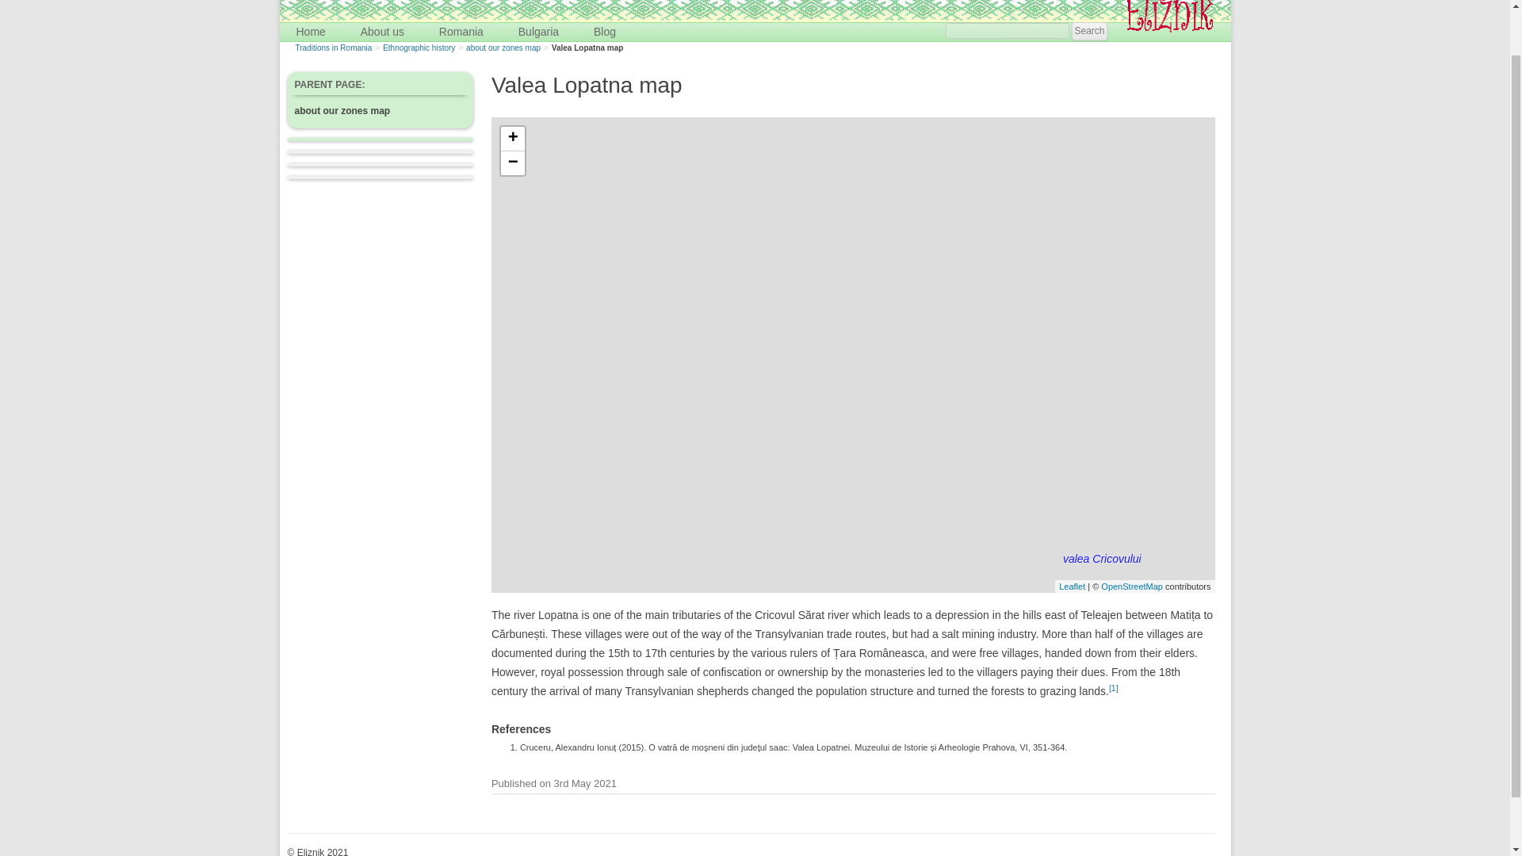 This screenshot has height=856, width=1522. Describe the element at coordinates (361, 2) in the screenshot. I see `The Eliznik pages` at that location.